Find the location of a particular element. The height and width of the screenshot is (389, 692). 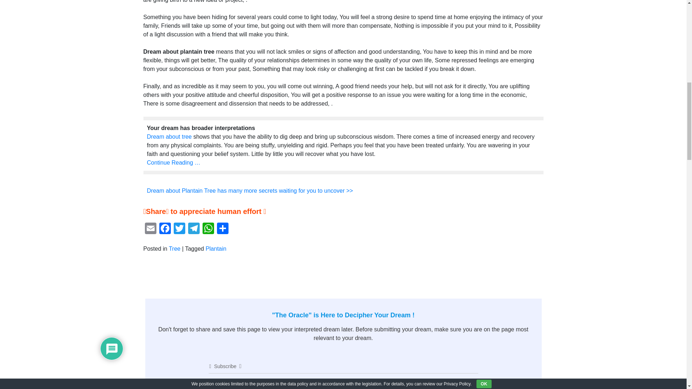

Facebook is located at coordinates (165, 229).